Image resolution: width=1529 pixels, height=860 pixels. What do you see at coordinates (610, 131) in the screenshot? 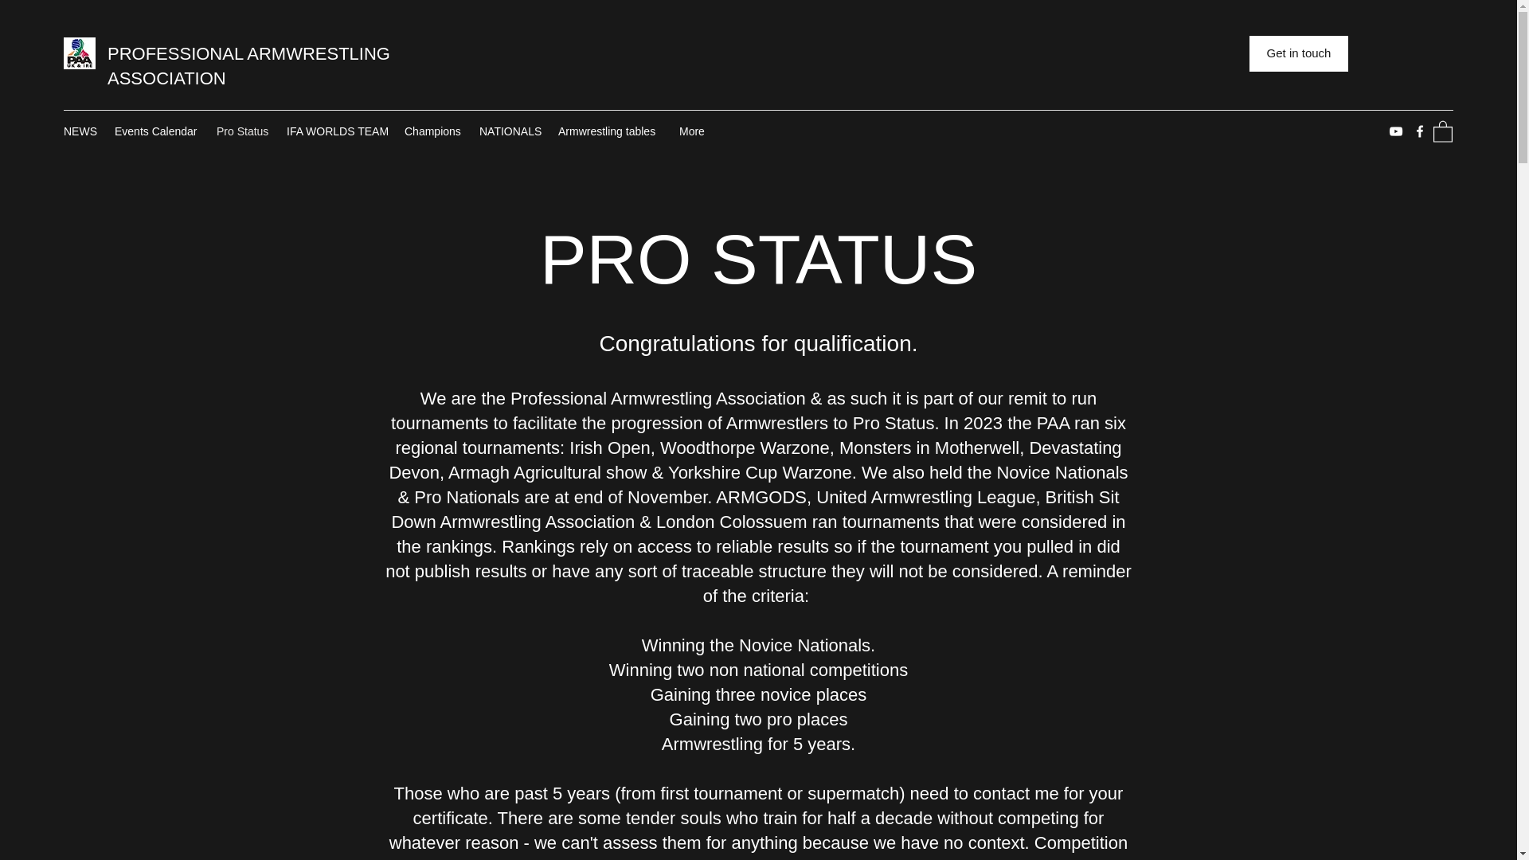
I see `Armwrestling tables` at bounding box center [610, 131].